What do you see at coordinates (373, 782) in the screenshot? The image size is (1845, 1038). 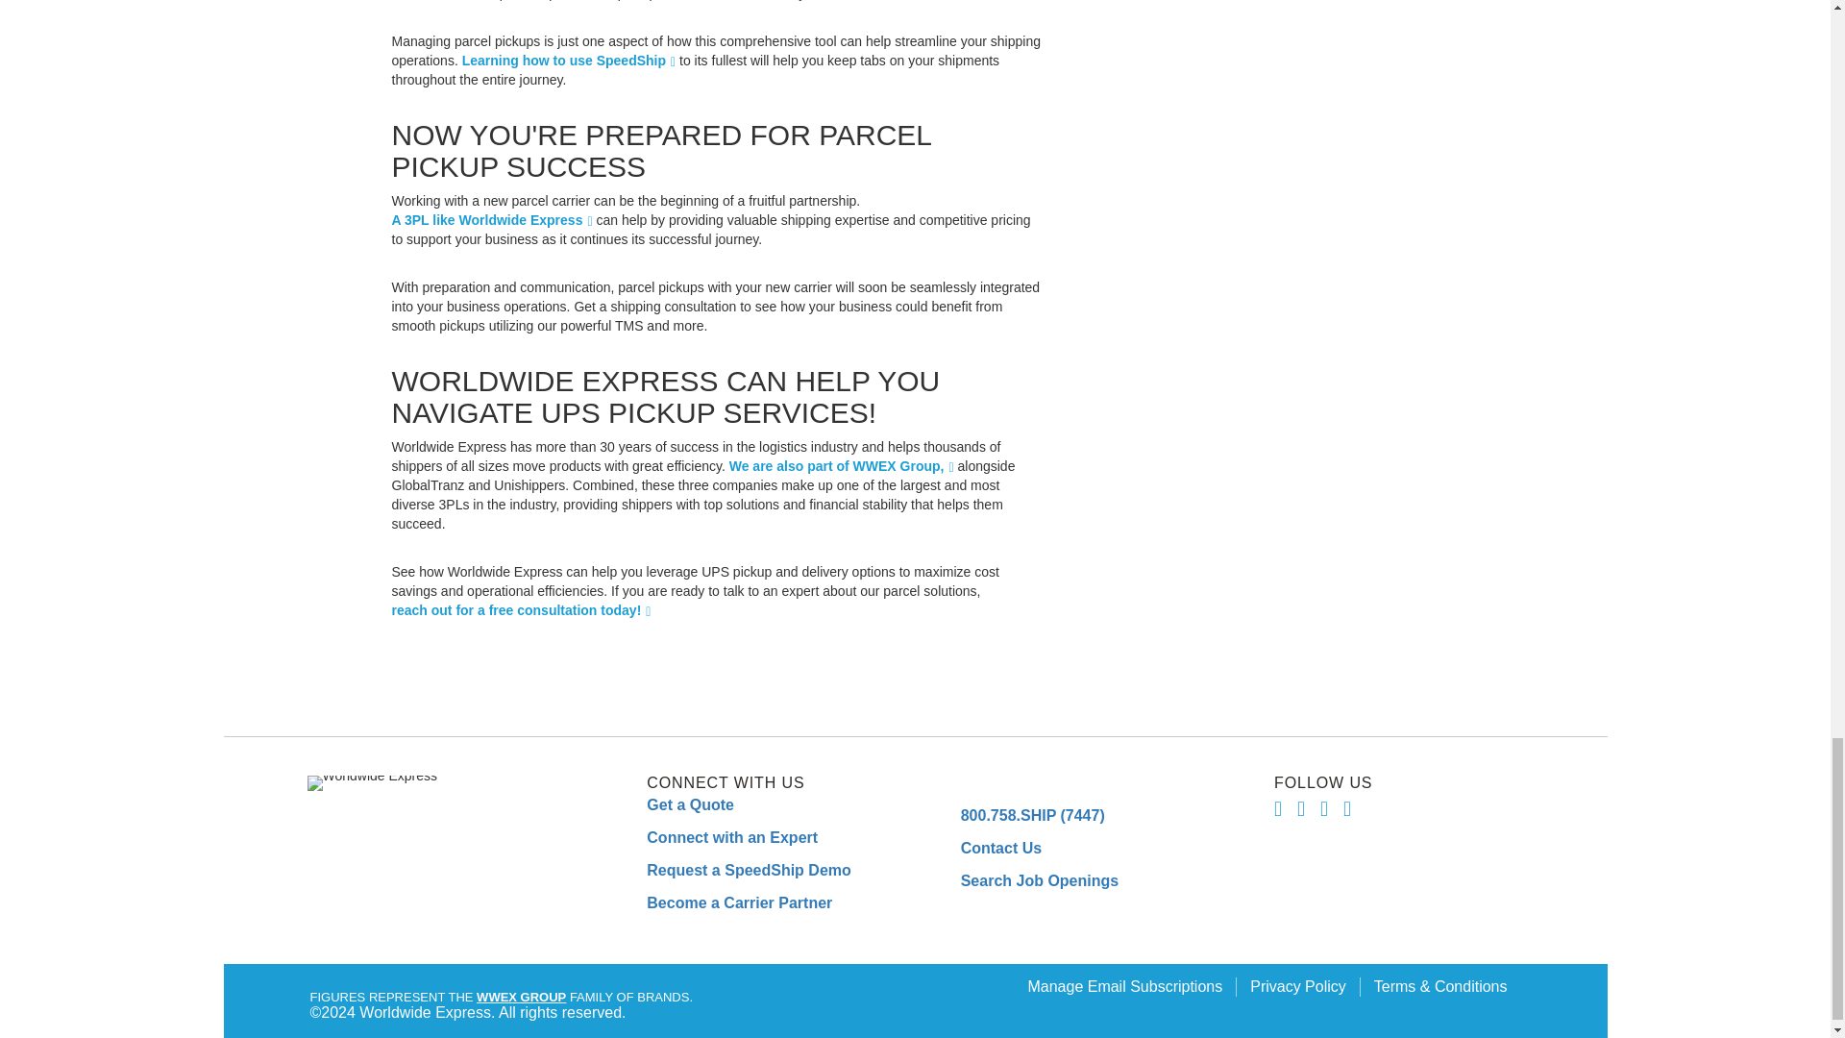 I see `Worldwide Express` at bounding box center [373, 782].